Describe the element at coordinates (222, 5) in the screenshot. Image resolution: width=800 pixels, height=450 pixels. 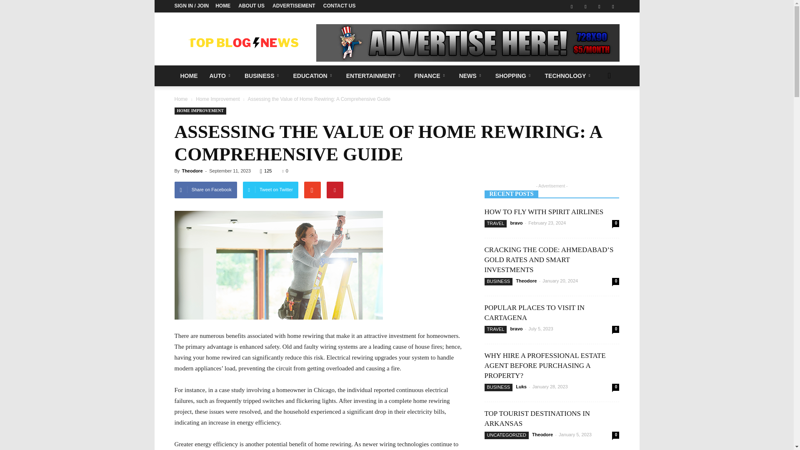
I see `HOME` at that location.